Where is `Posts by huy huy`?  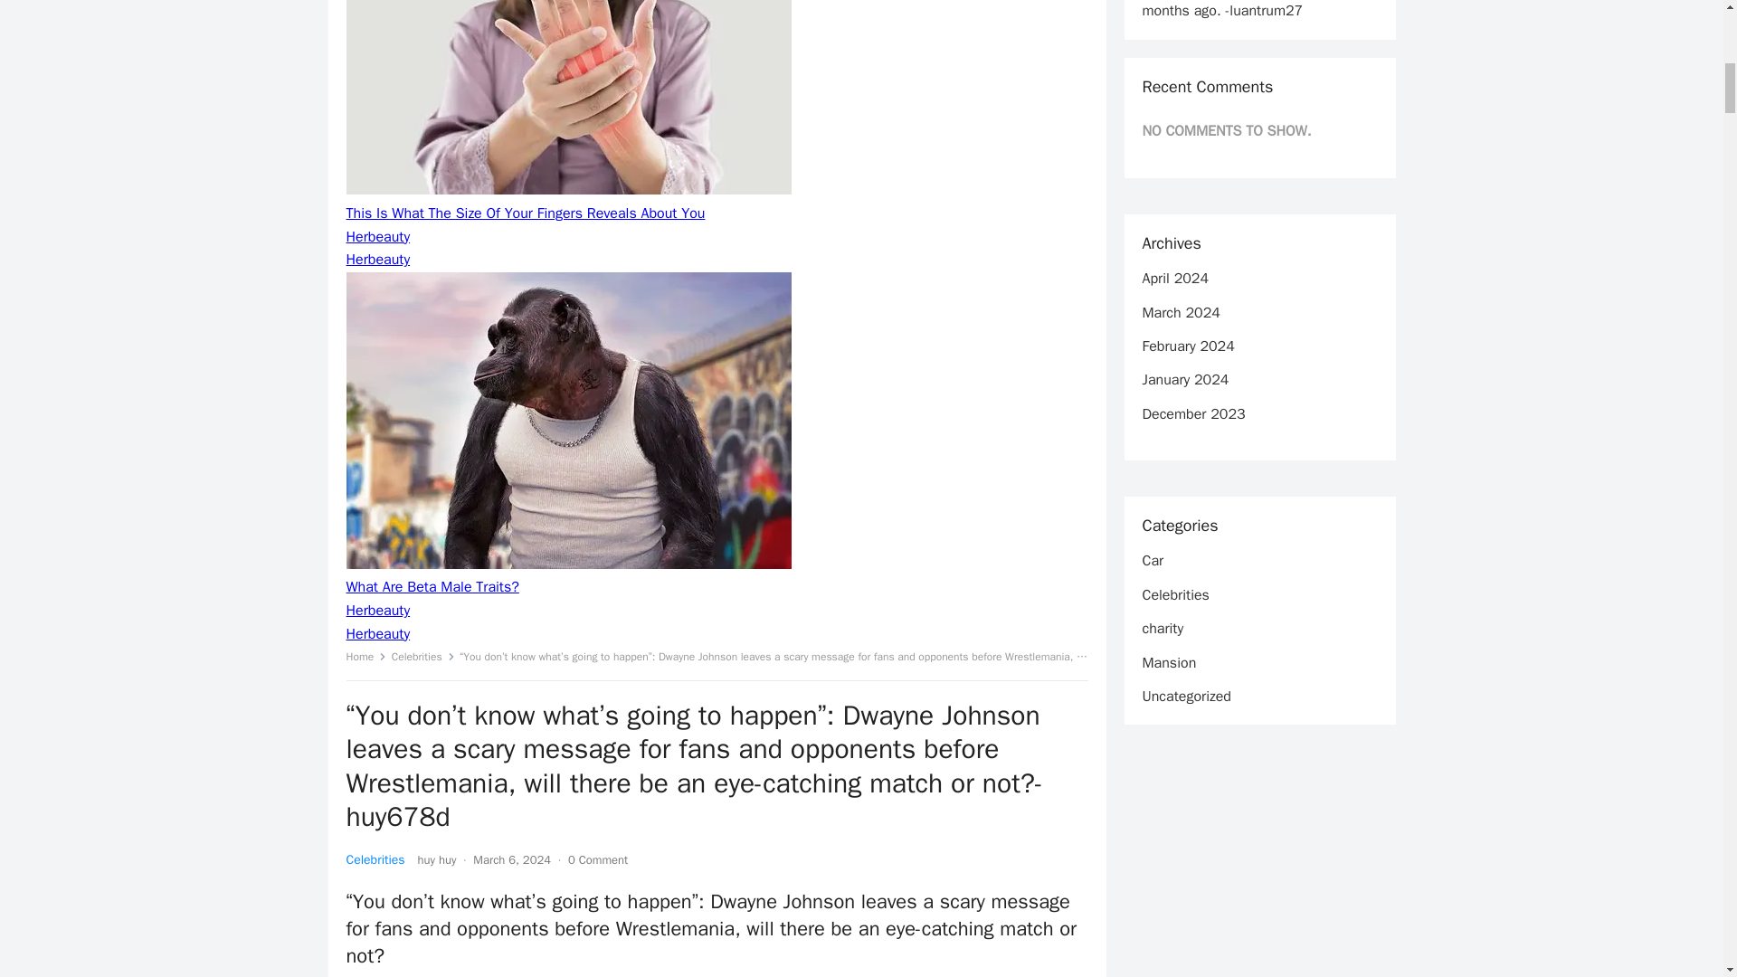 Posts by huy huy is located at coordinates (437, 859).